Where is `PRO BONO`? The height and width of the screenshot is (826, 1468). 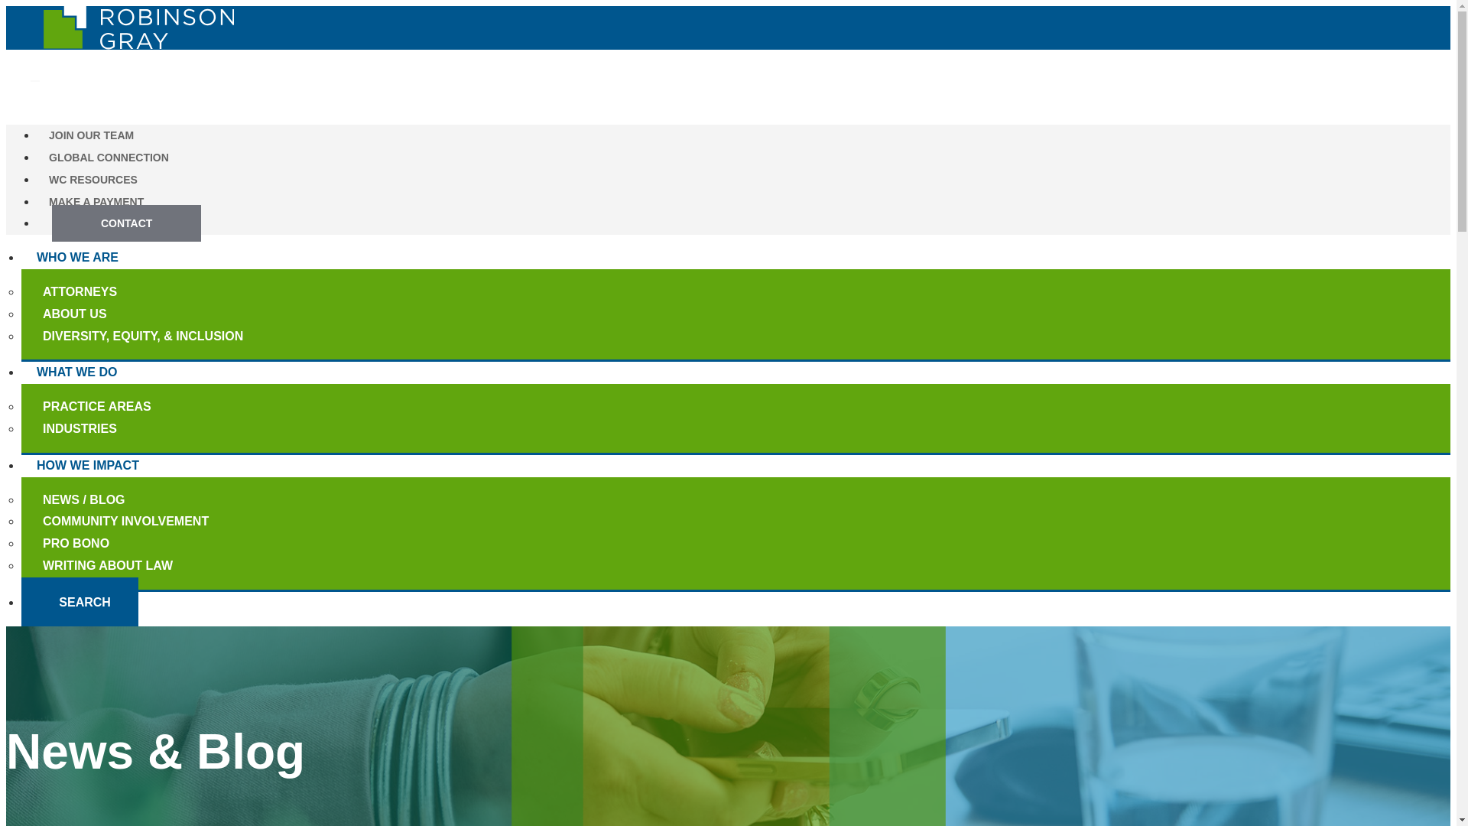
PRO BONO is located at coordinates (96, 543).